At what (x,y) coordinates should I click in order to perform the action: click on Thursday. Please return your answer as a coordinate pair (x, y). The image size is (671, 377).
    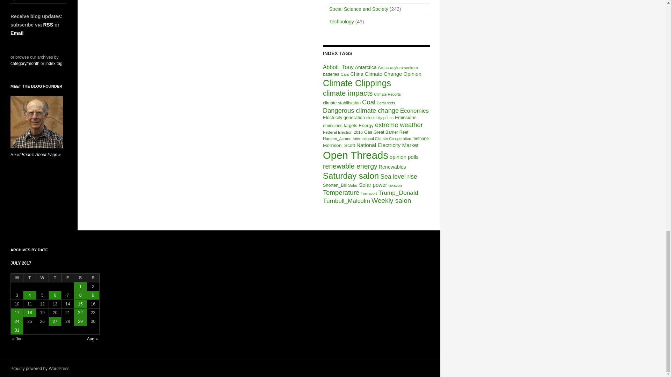
    Looking at the image, I should click on (55, 278).